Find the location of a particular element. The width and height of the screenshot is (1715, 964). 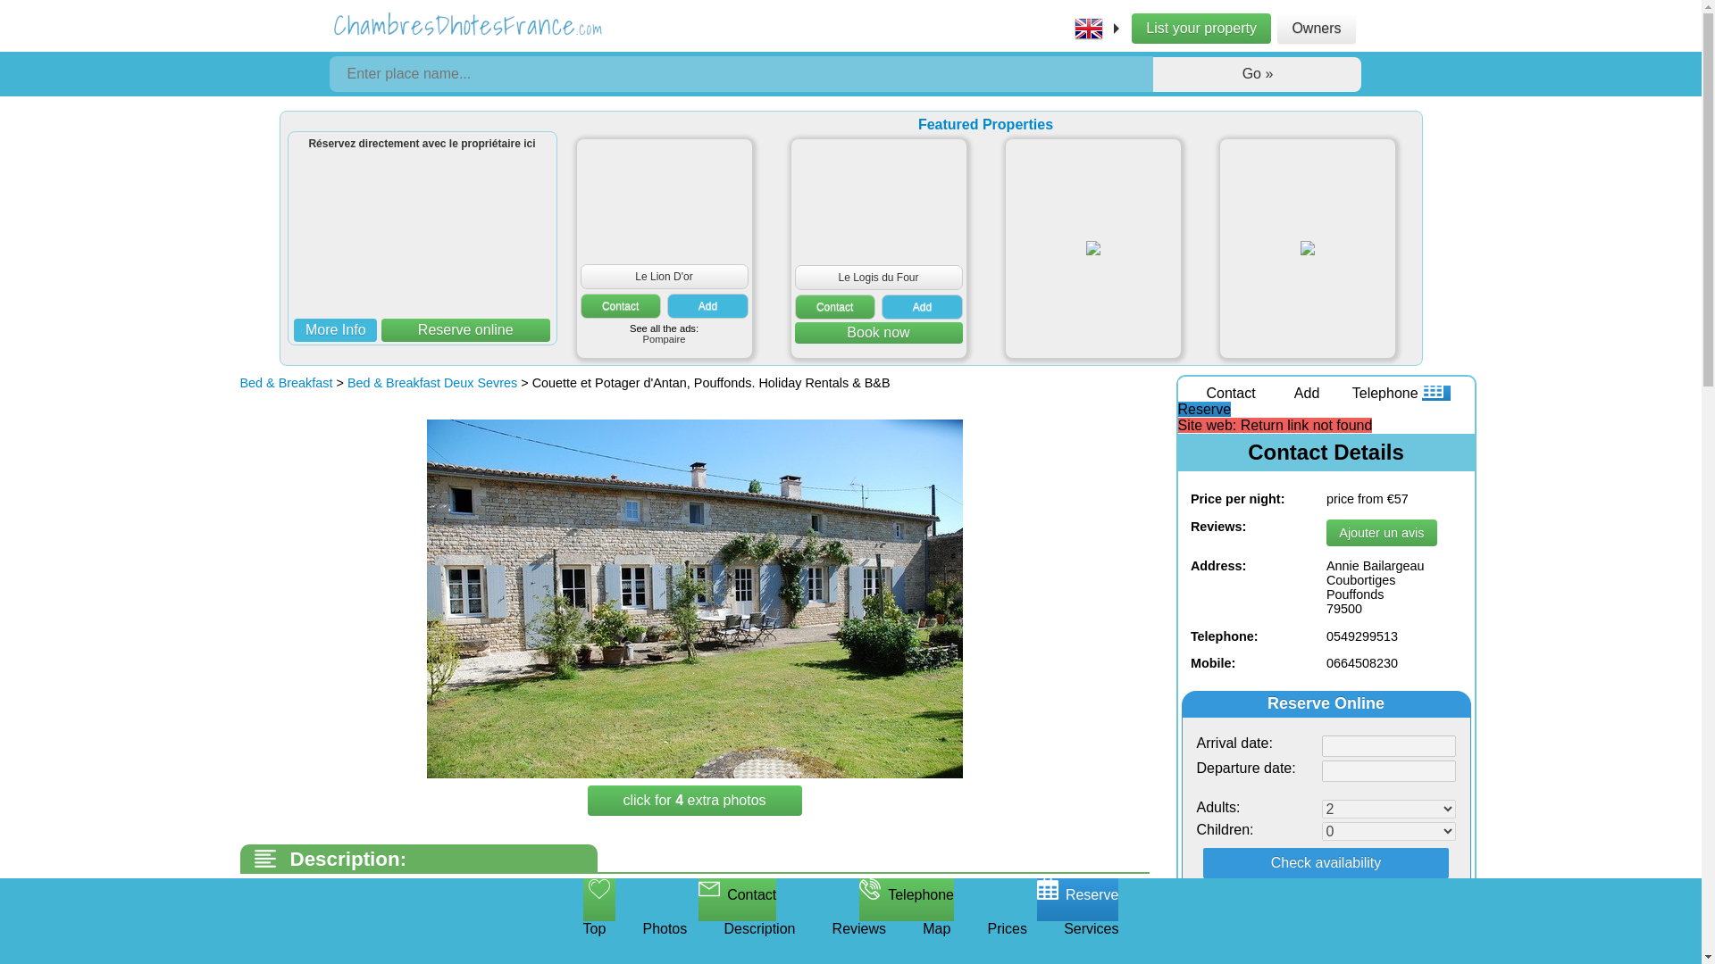

Pompaire is located at coordinates (665, 338).